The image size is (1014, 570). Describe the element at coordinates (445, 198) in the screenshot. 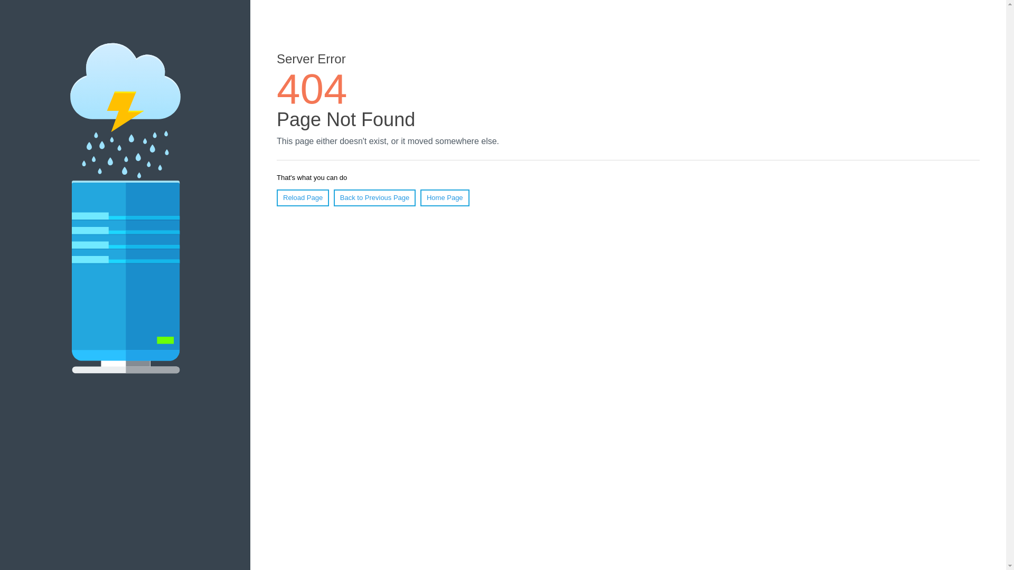

I see `Home Page` at that location.